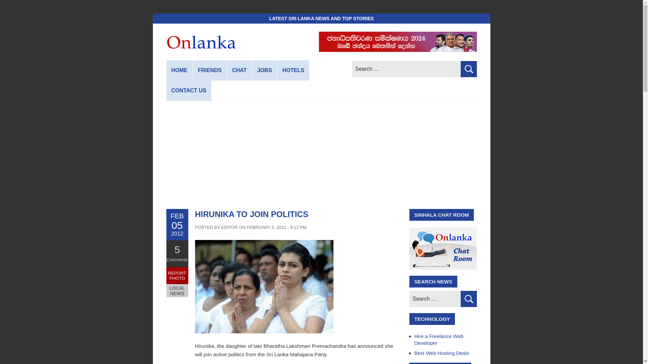 Image resolution: width=648 pixels, height=364 pixels. I want to click on HOTELS, so click(293, 70).